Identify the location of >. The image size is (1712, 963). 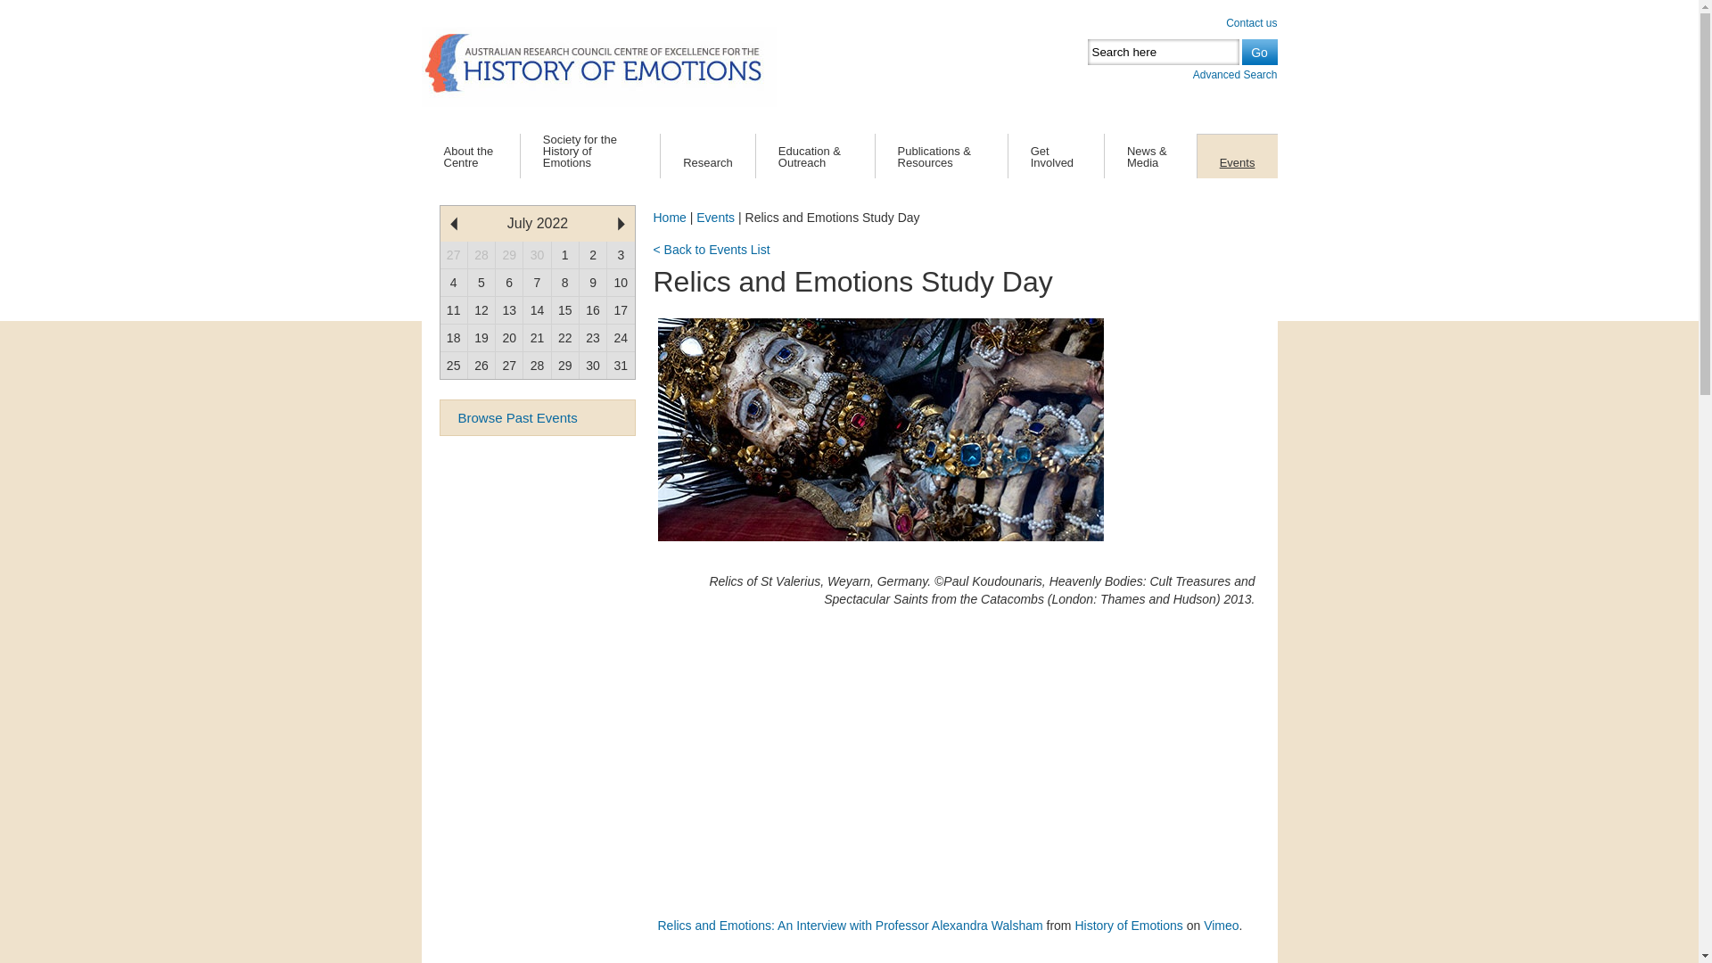
(621, 224).